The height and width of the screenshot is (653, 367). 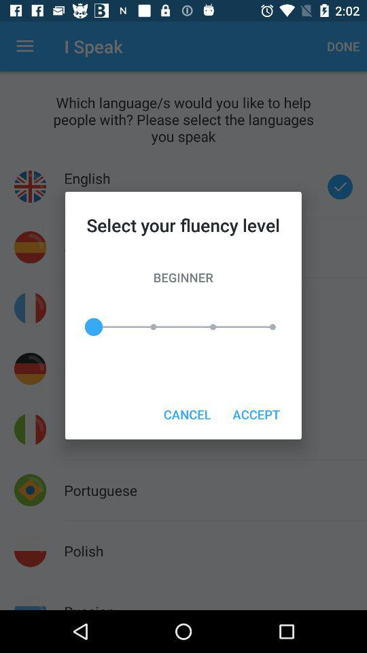 What do you see at coordinates (256, 414) in the screenshot?
I see `open item on the right` at bounding box center [256, 414].